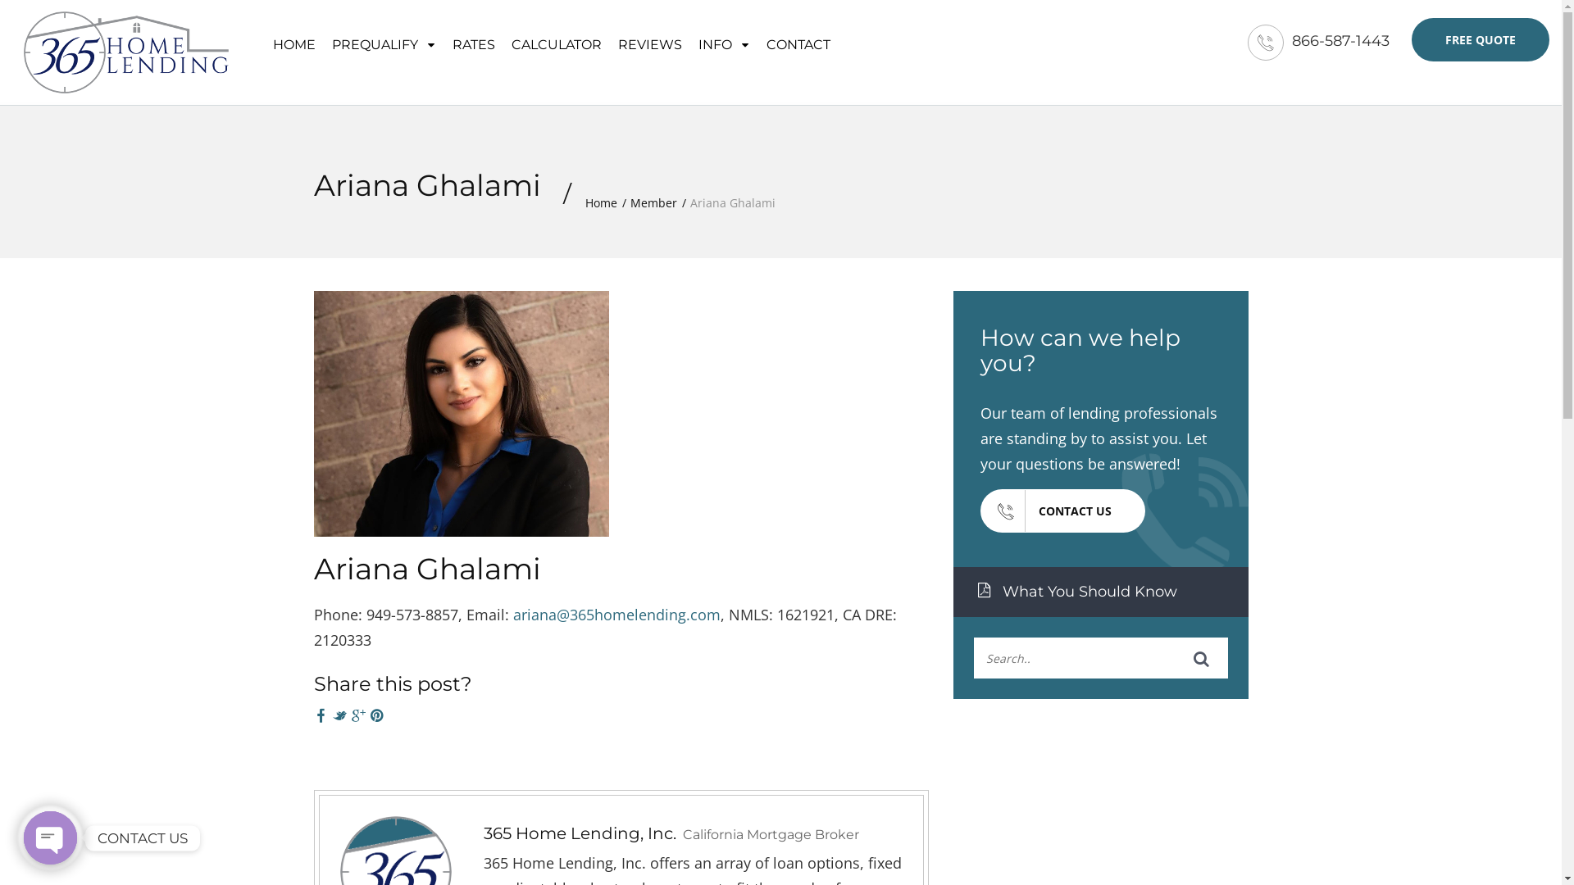 This screenshot has height=885, width=1574. Describe the element at coordinates (384, 43) in the screenshot. I see `PREQUALIFY` at that location.